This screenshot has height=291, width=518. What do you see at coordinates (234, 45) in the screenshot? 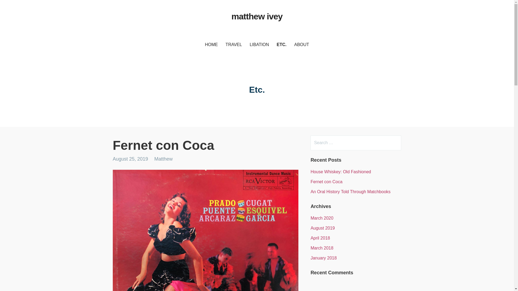
I see `TRAVEL` at bounding box center [234, 45].